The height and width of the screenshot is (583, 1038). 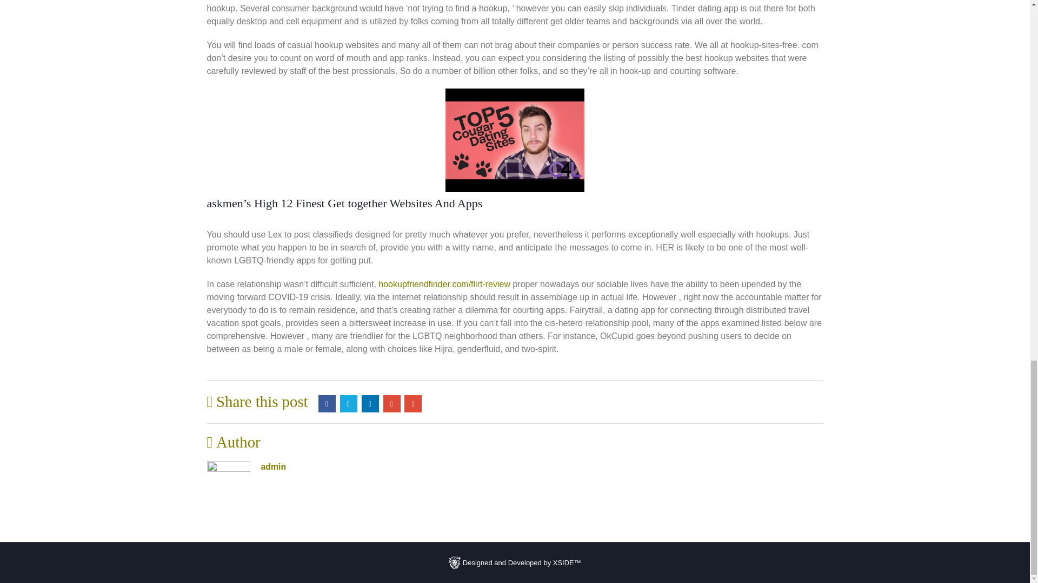 I want to click on admin, so click(x=273, y=466).